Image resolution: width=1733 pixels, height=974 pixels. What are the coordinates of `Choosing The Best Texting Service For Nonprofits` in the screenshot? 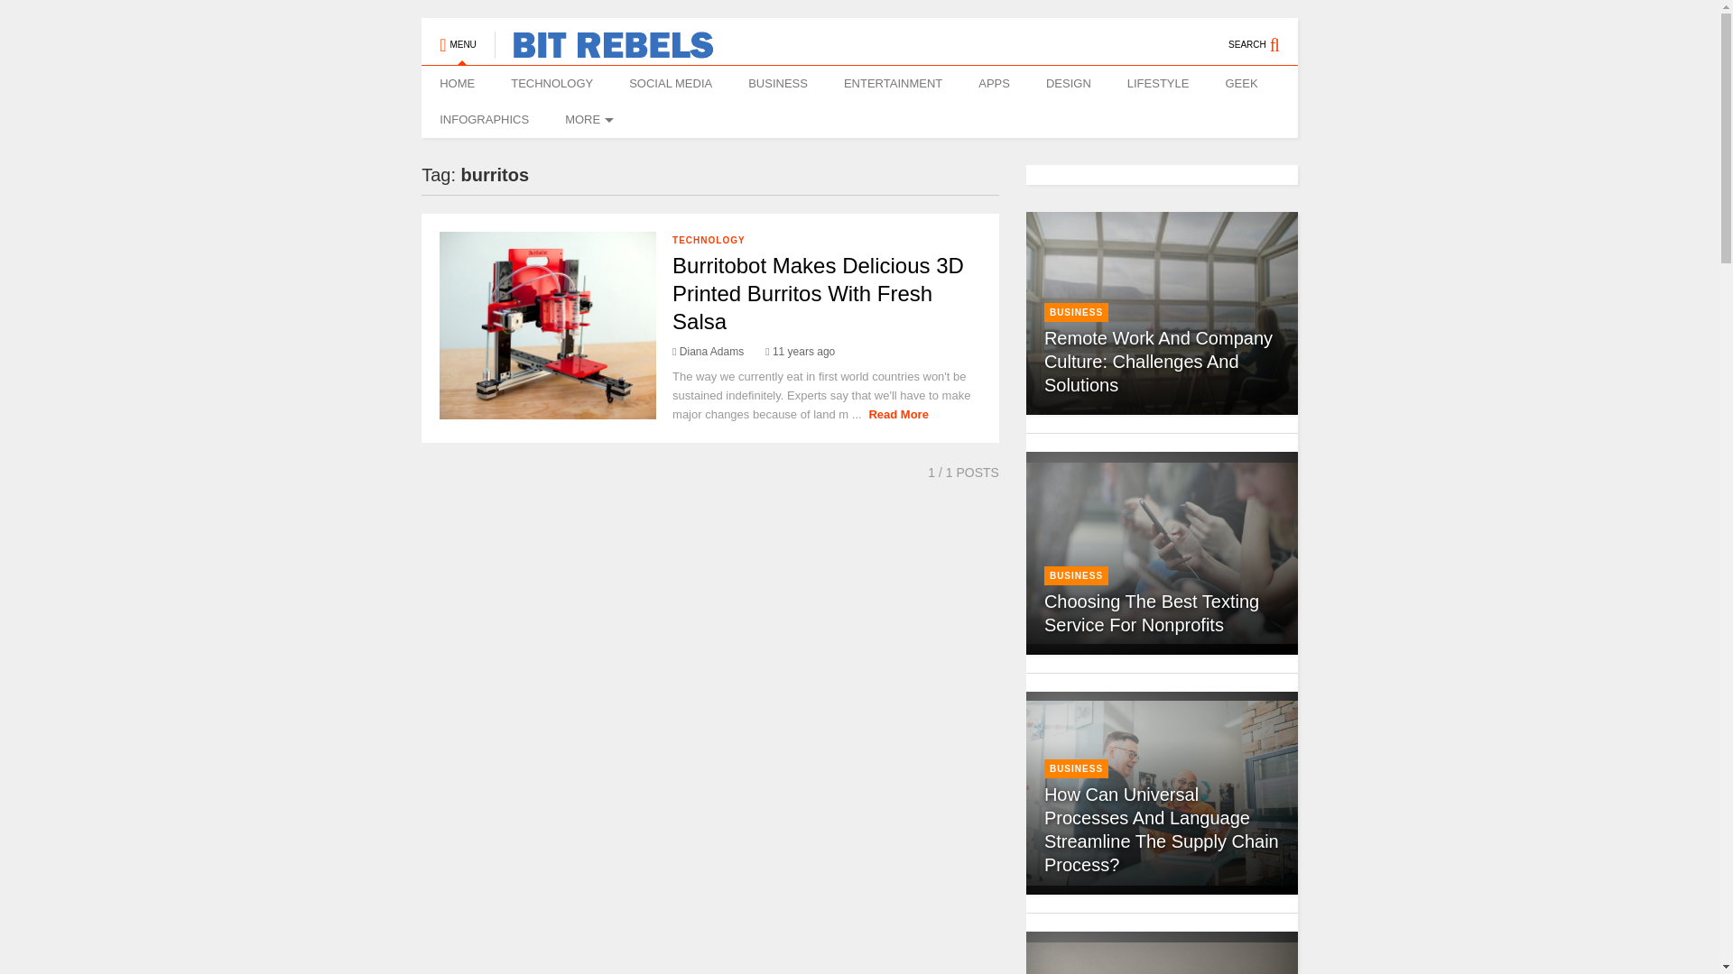 It's located at (1162, 553).